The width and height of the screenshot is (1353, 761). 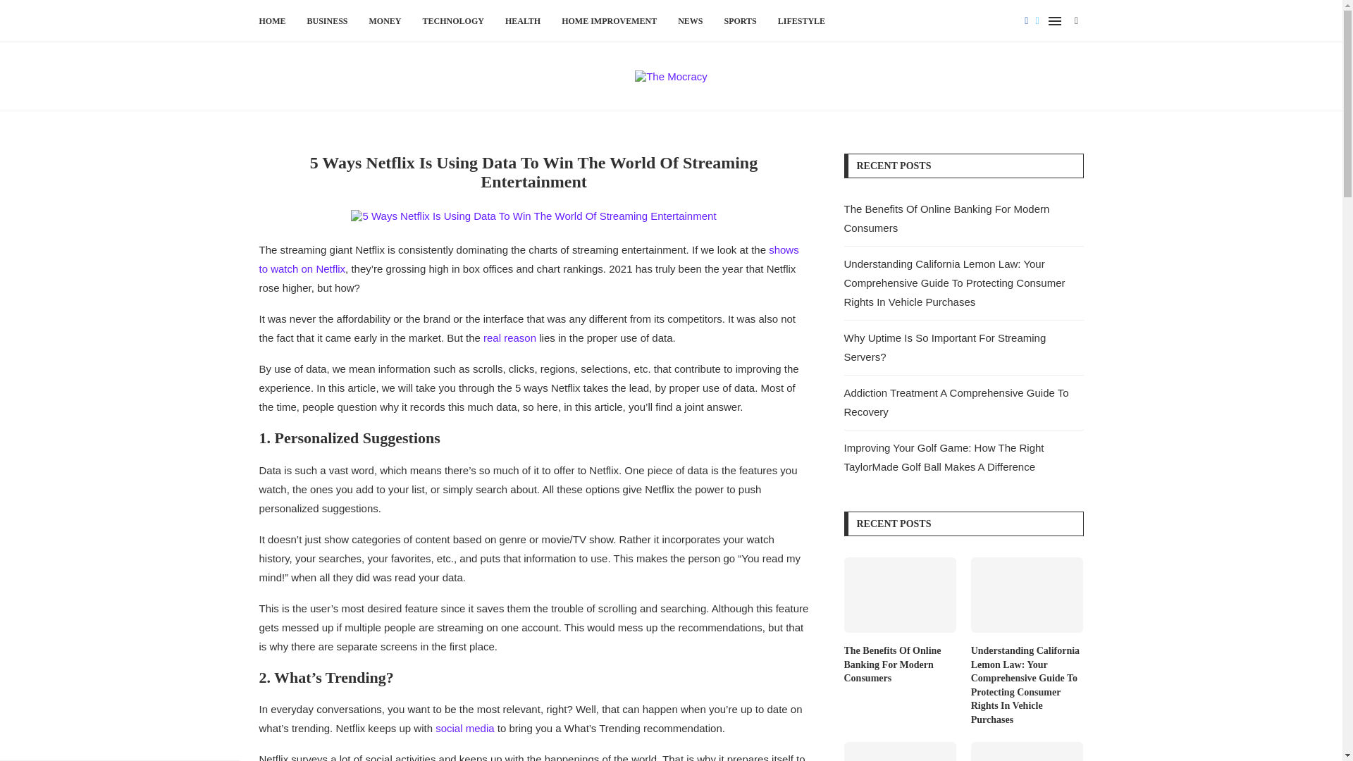 What do you see at coordinates (609, 21) in the screenshot?
I see `HOME IMPROVEMENT` at bounding box center [609, 21].